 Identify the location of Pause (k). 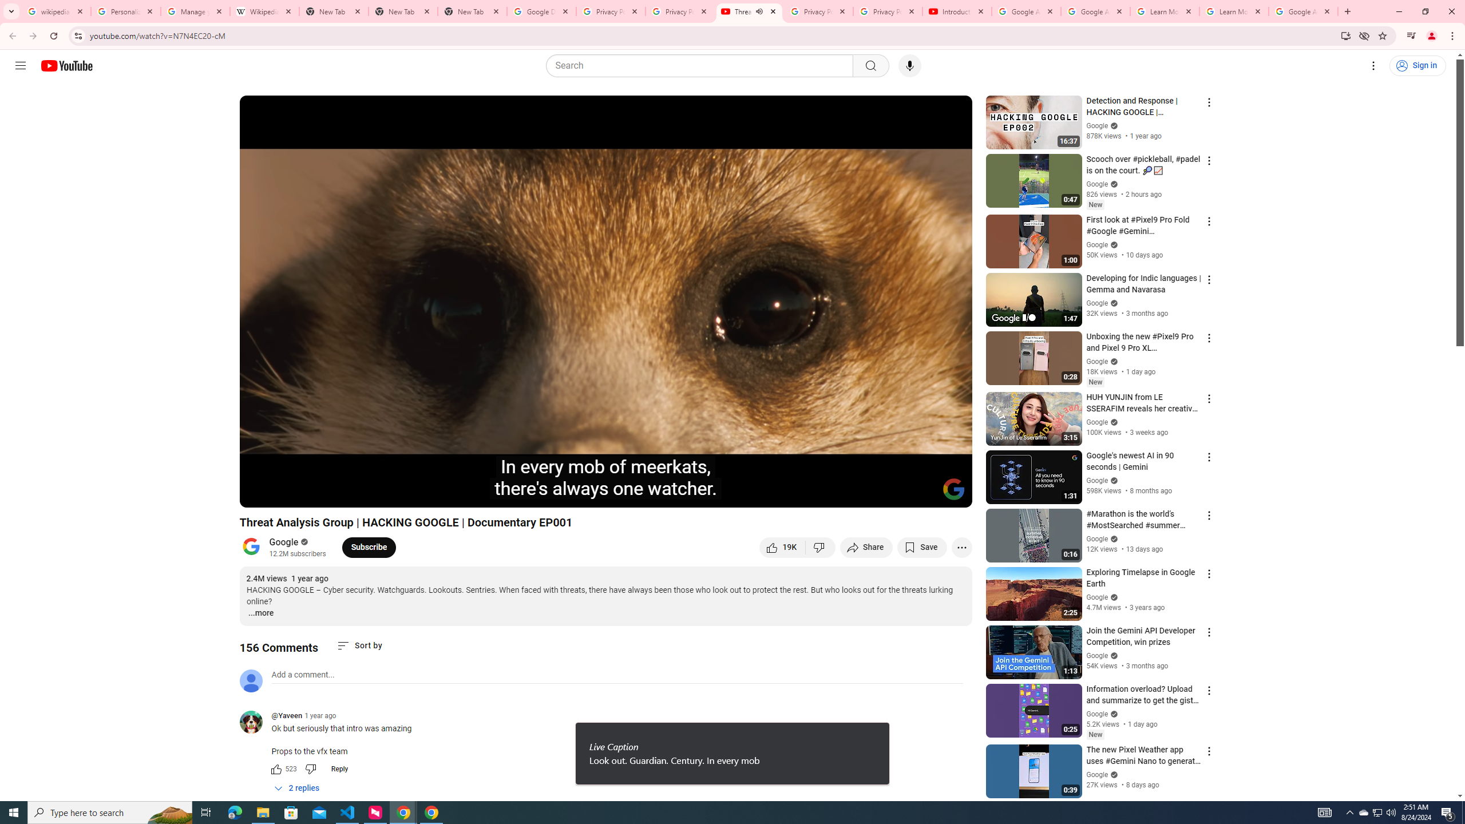
(259, 494).